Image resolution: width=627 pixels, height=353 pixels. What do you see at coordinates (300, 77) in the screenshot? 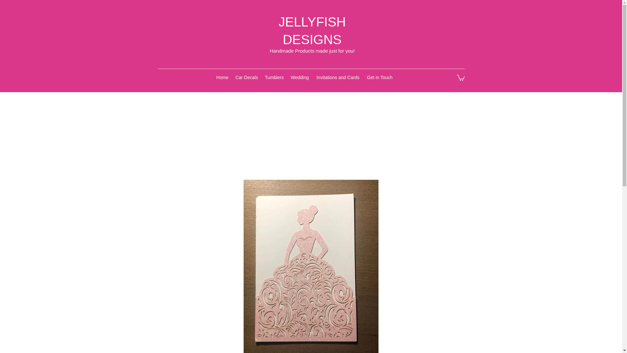
I see `Wedding` at bounding box center [300, 77].